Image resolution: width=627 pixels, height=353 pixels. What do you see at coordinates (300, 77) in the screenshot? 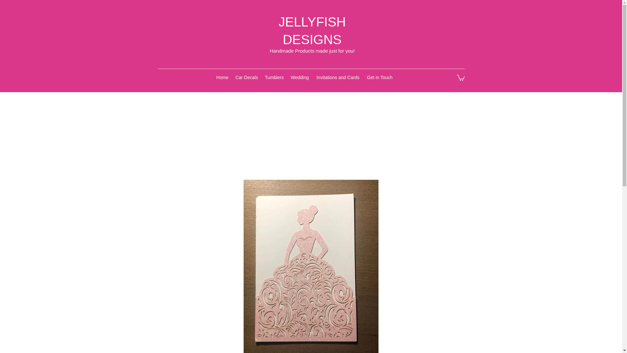
I see `Wedding` at bounding box center [300, 77].